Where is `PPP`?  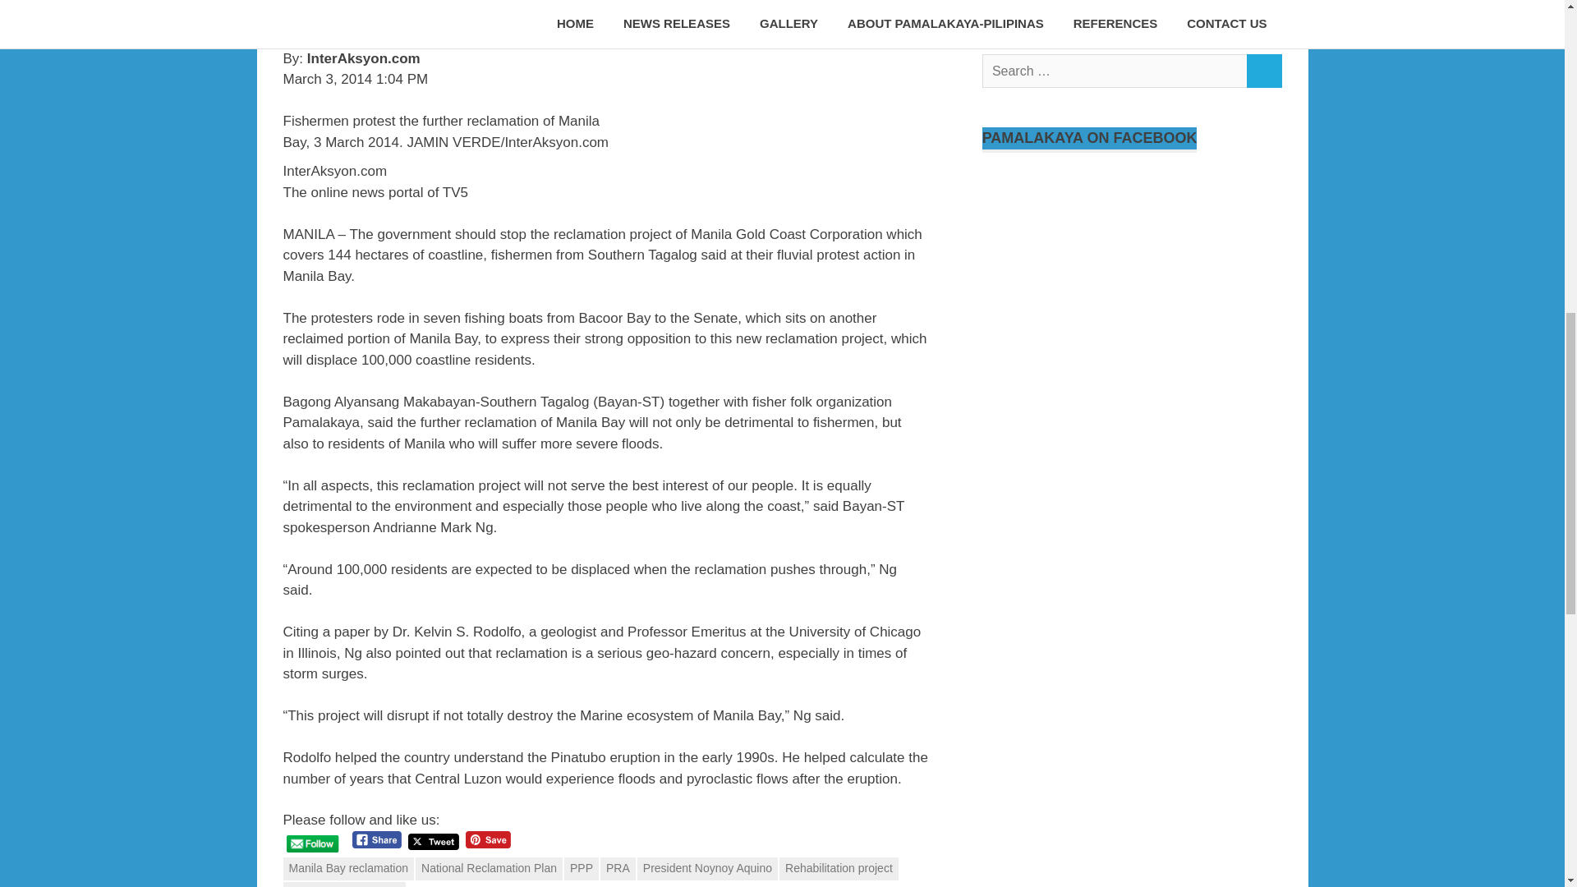
PPP is located at coordinates (582, 869).